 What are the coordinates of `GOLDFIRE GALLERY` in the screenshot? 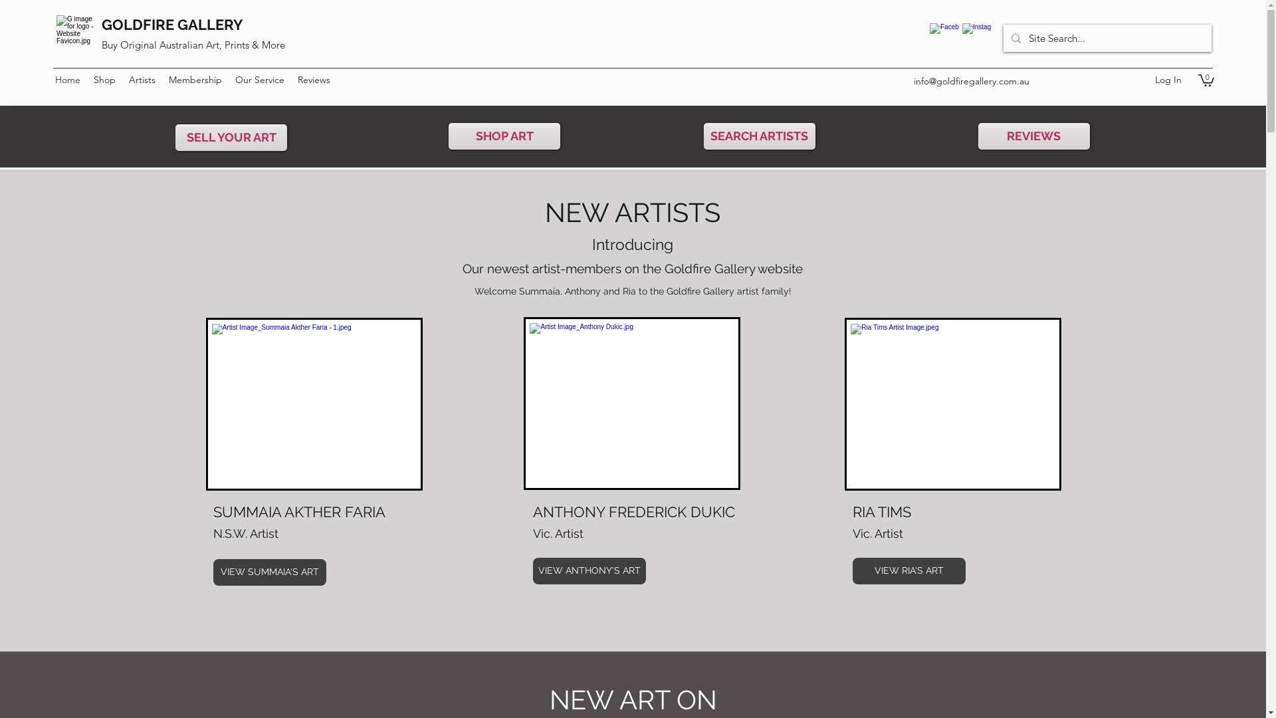 It's located at (173, 25).